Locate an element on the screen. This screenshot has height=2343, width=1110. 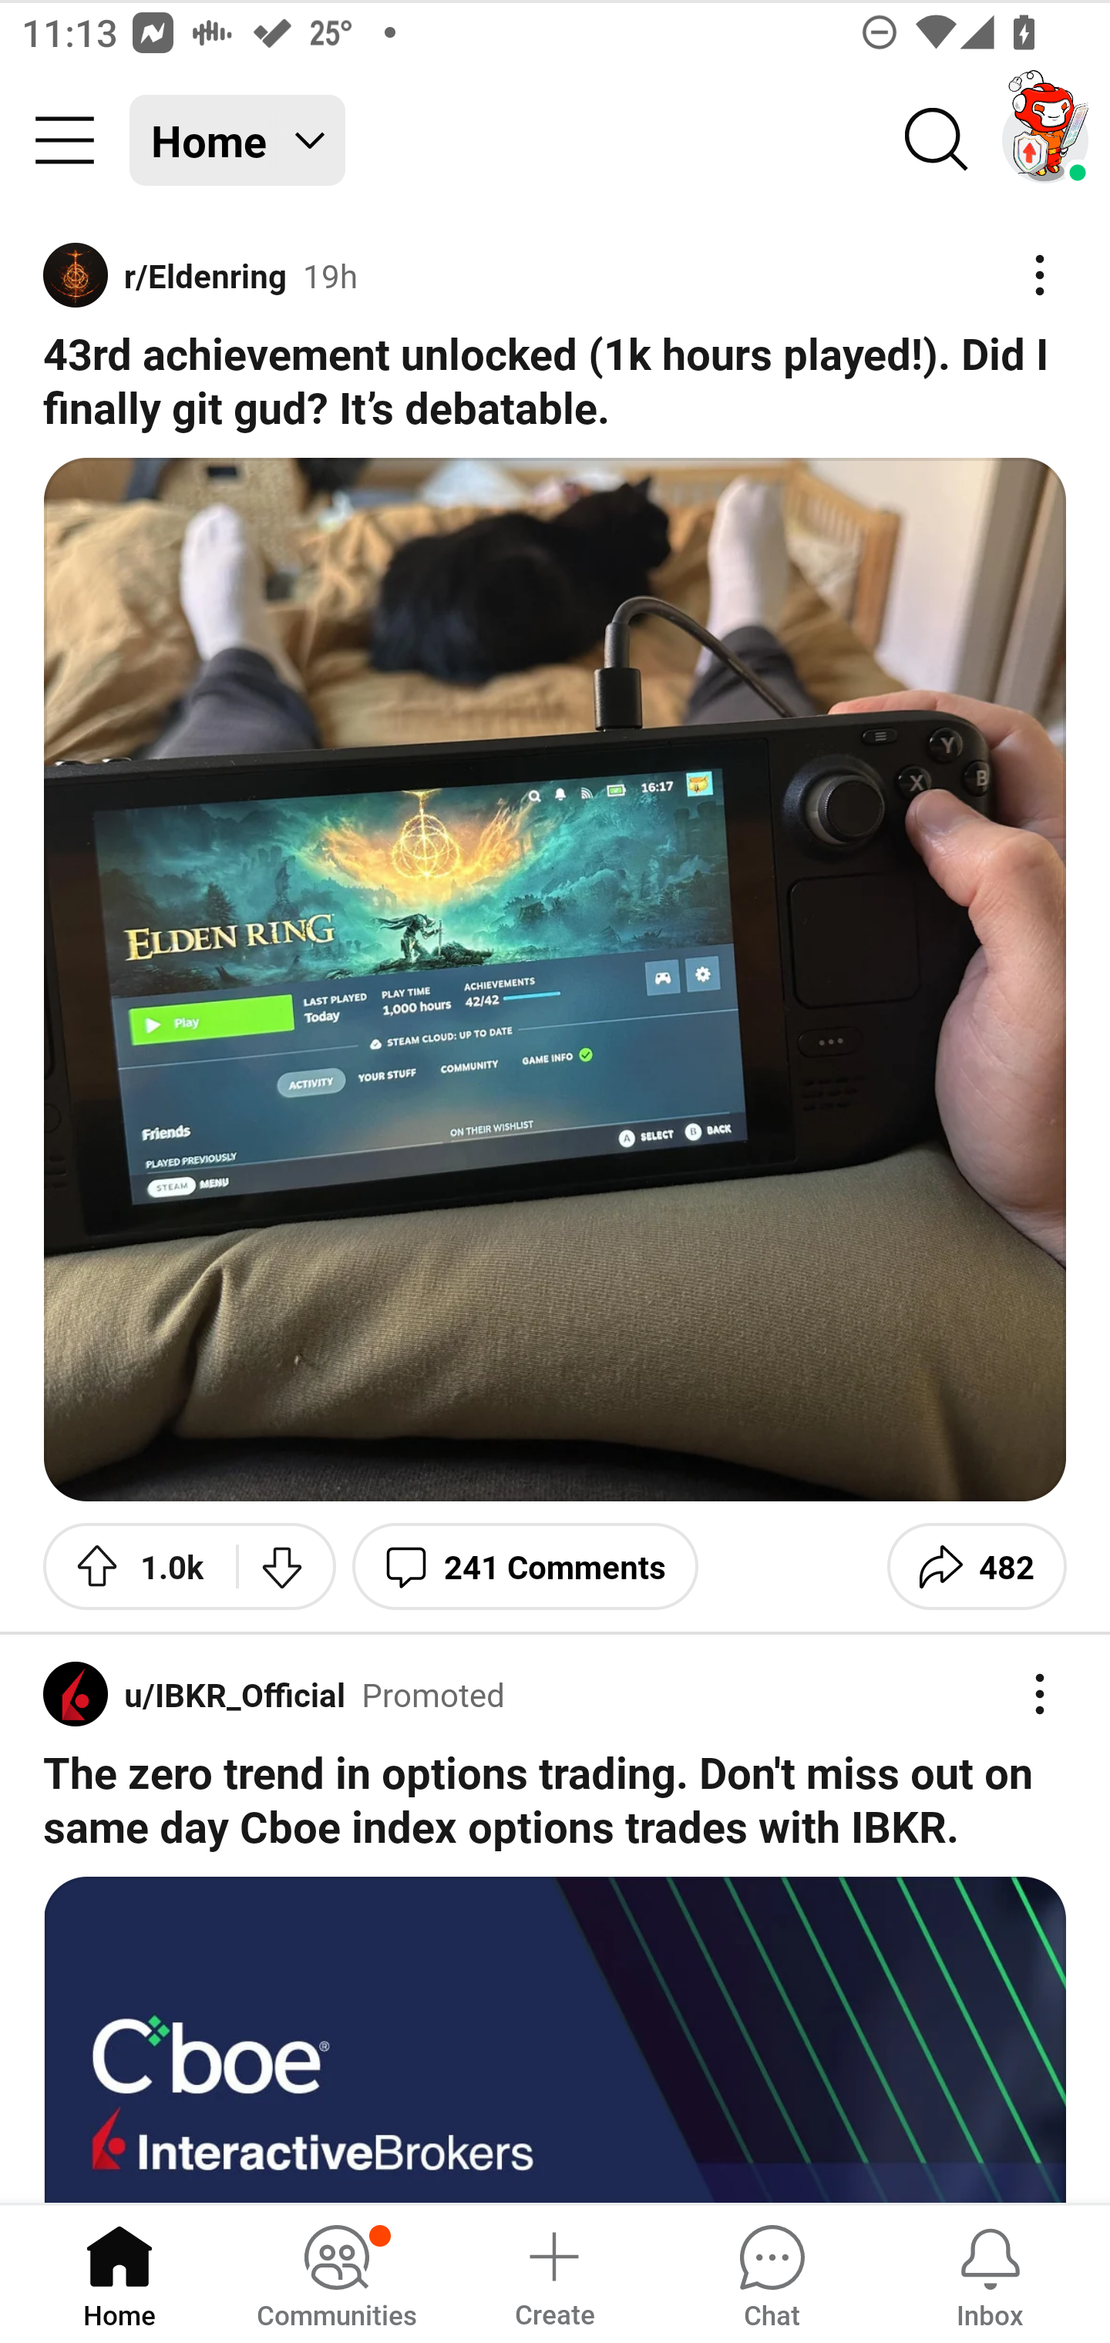
Inbox is located at coordinates (990, 2272).